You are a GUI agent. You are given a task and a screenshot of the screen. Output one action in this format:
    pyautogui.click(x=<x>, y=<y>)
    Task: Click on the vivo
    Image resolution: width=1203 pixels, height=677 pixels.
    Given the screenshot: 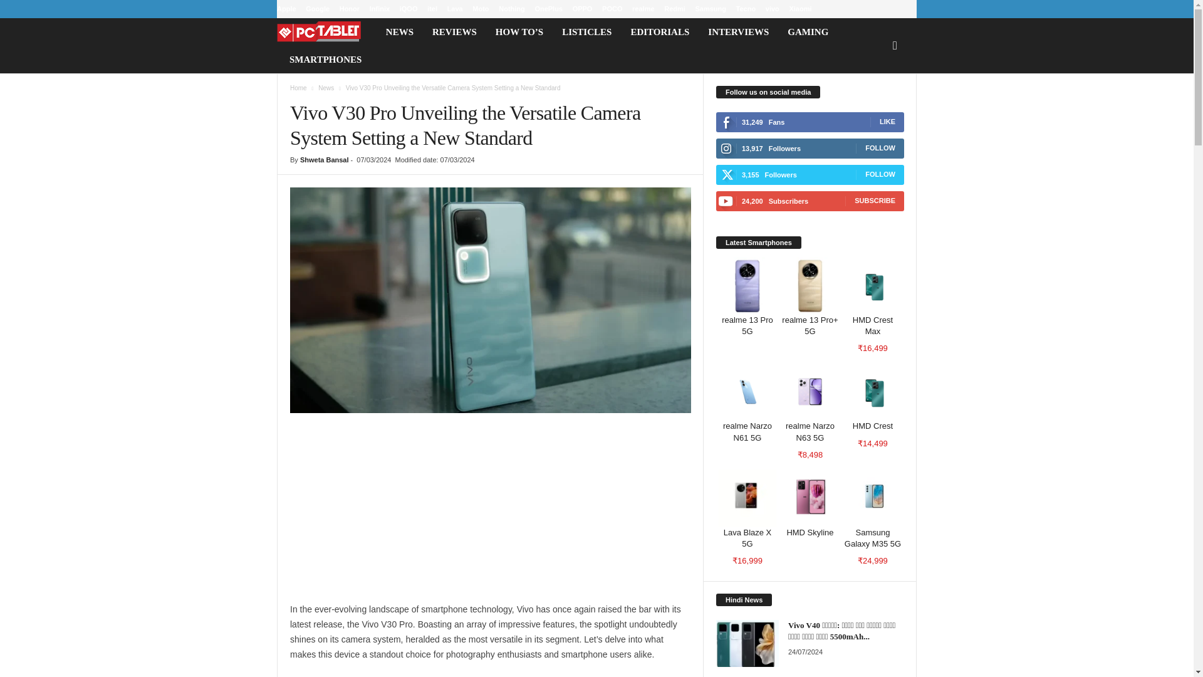 What is the action you would take?
    pyautogui.click(x=772, y=9)
    